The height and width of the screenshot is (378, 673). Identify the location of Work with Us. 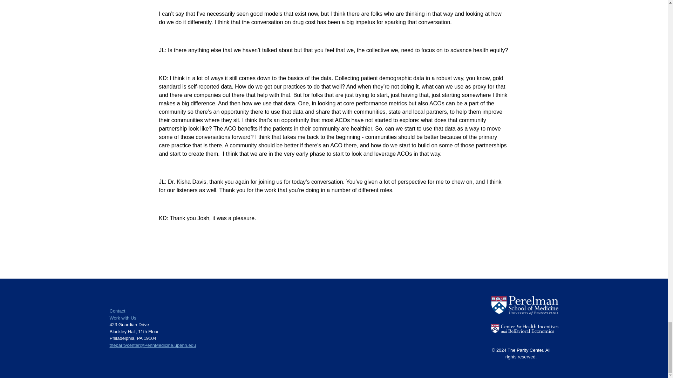
(122, 318).